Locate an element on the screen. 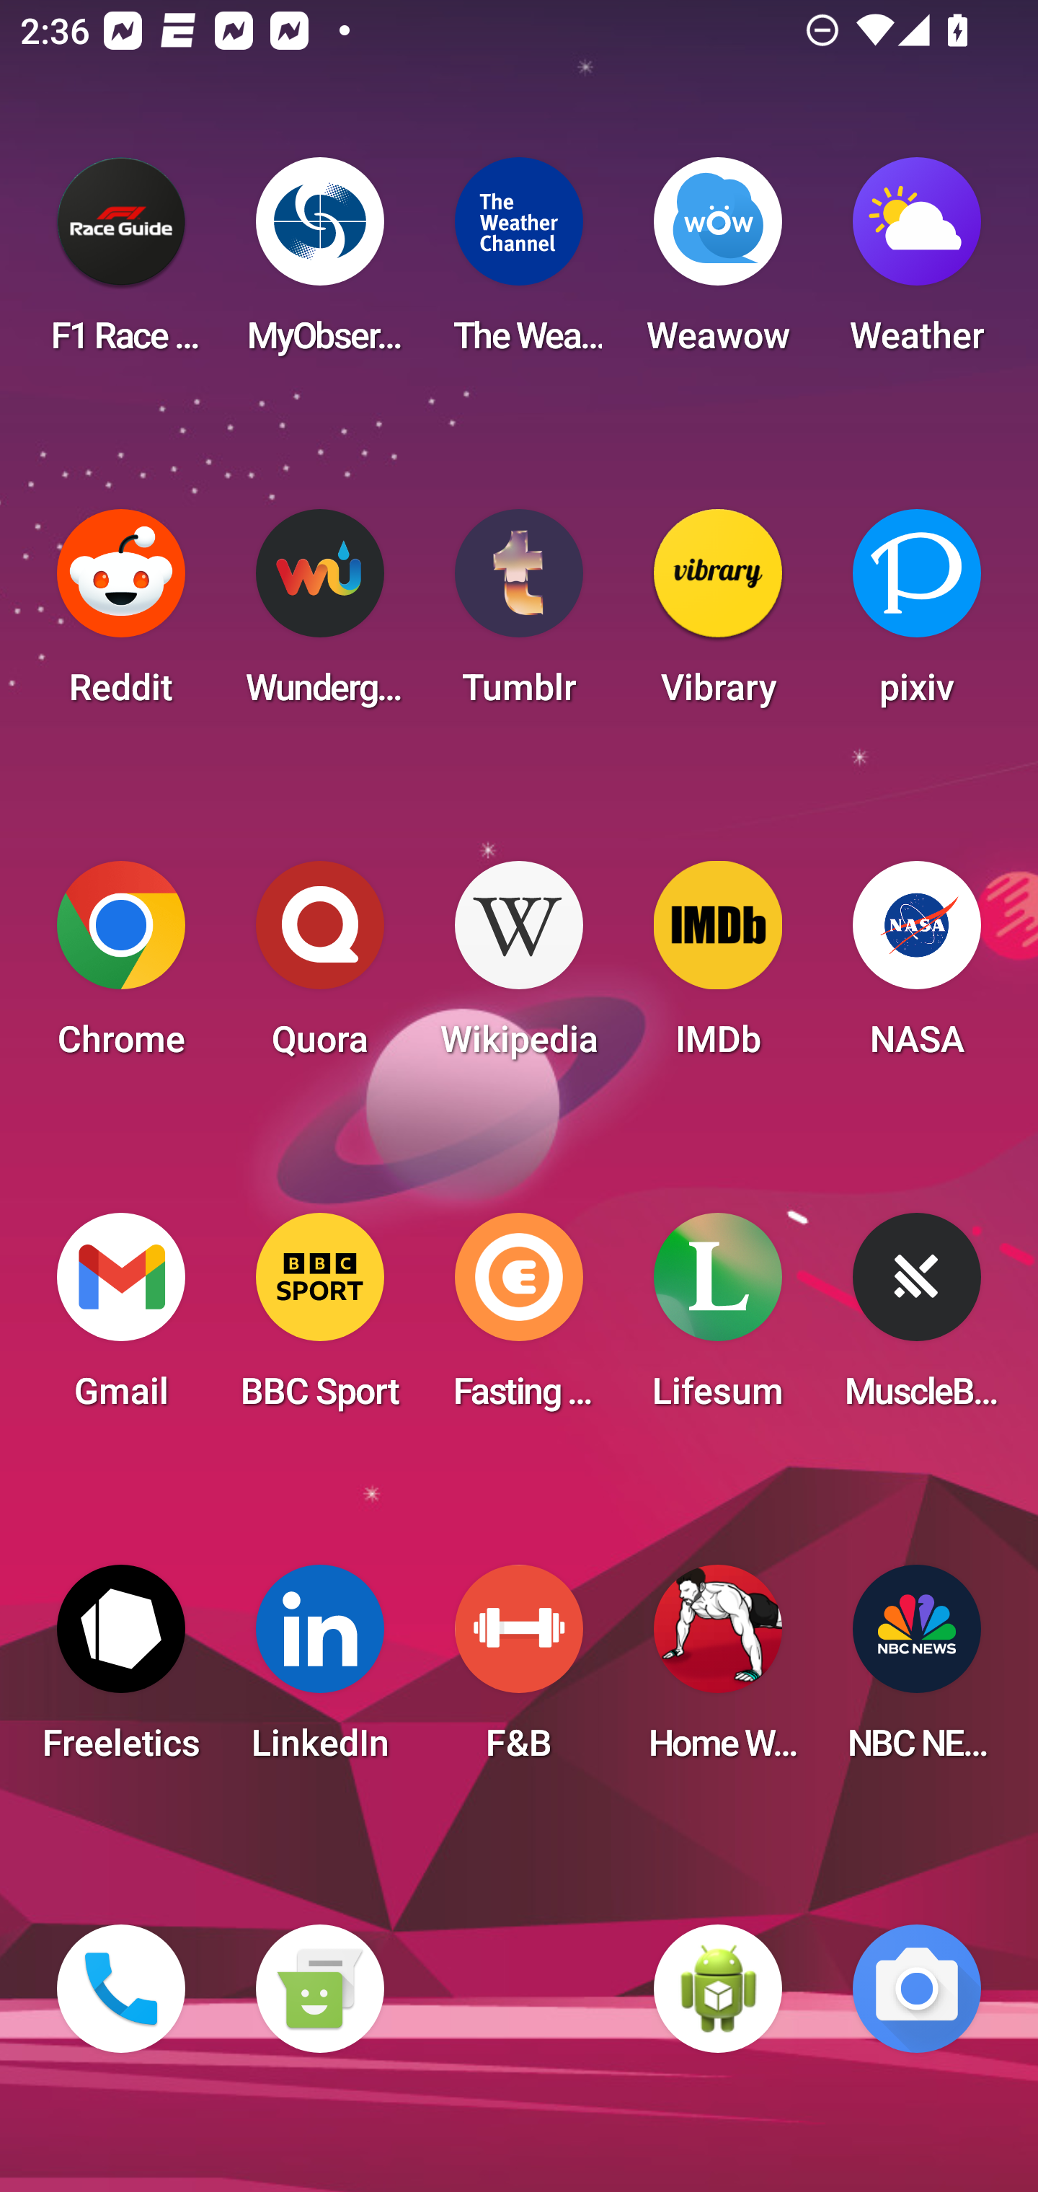 This screenshot has height=2192, width=1038. Fasting Coach is located at coordinates (519, 1320).